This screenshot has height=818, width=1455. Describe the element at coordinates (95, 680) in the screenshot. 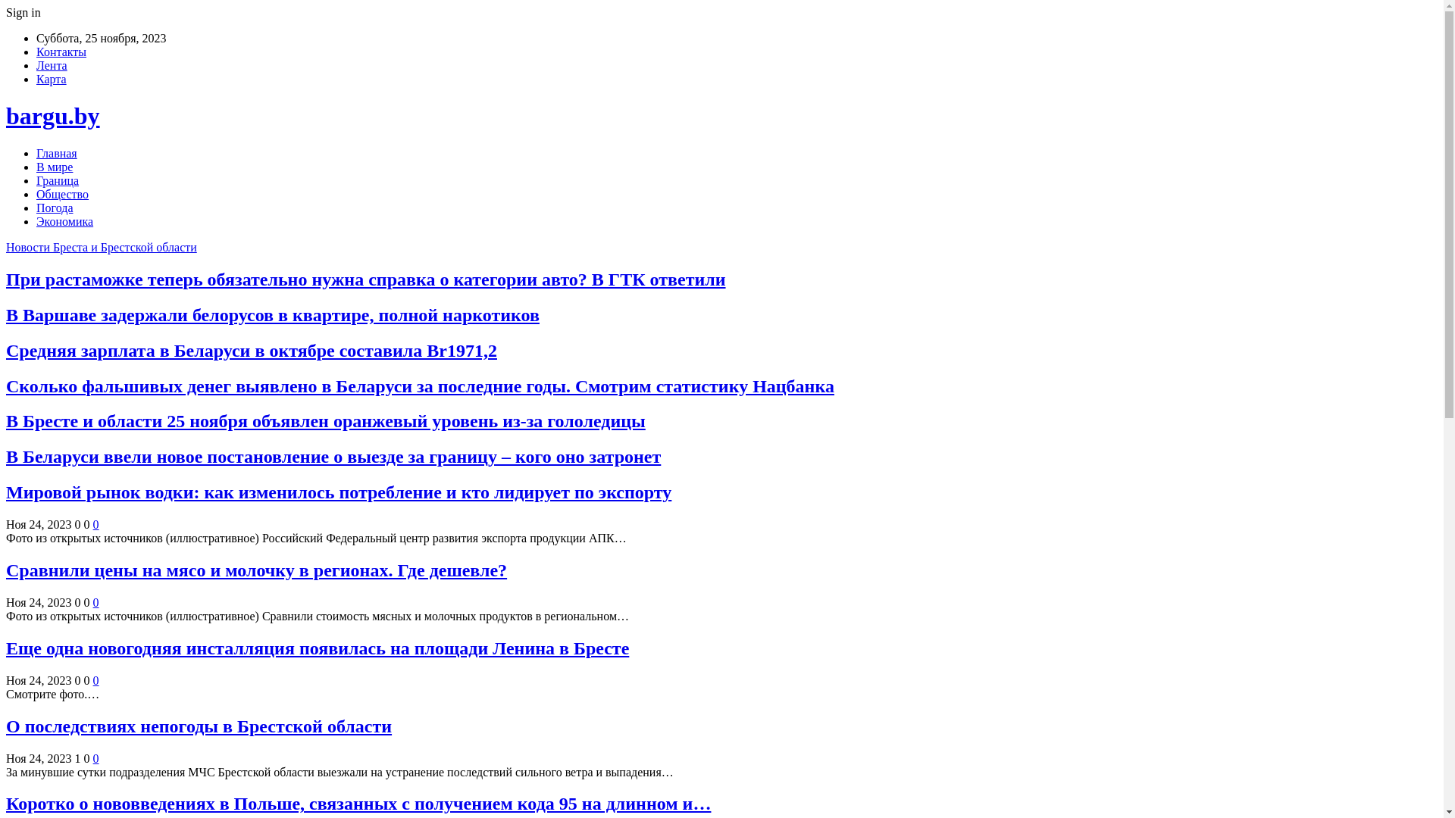

I see `0` at that location.